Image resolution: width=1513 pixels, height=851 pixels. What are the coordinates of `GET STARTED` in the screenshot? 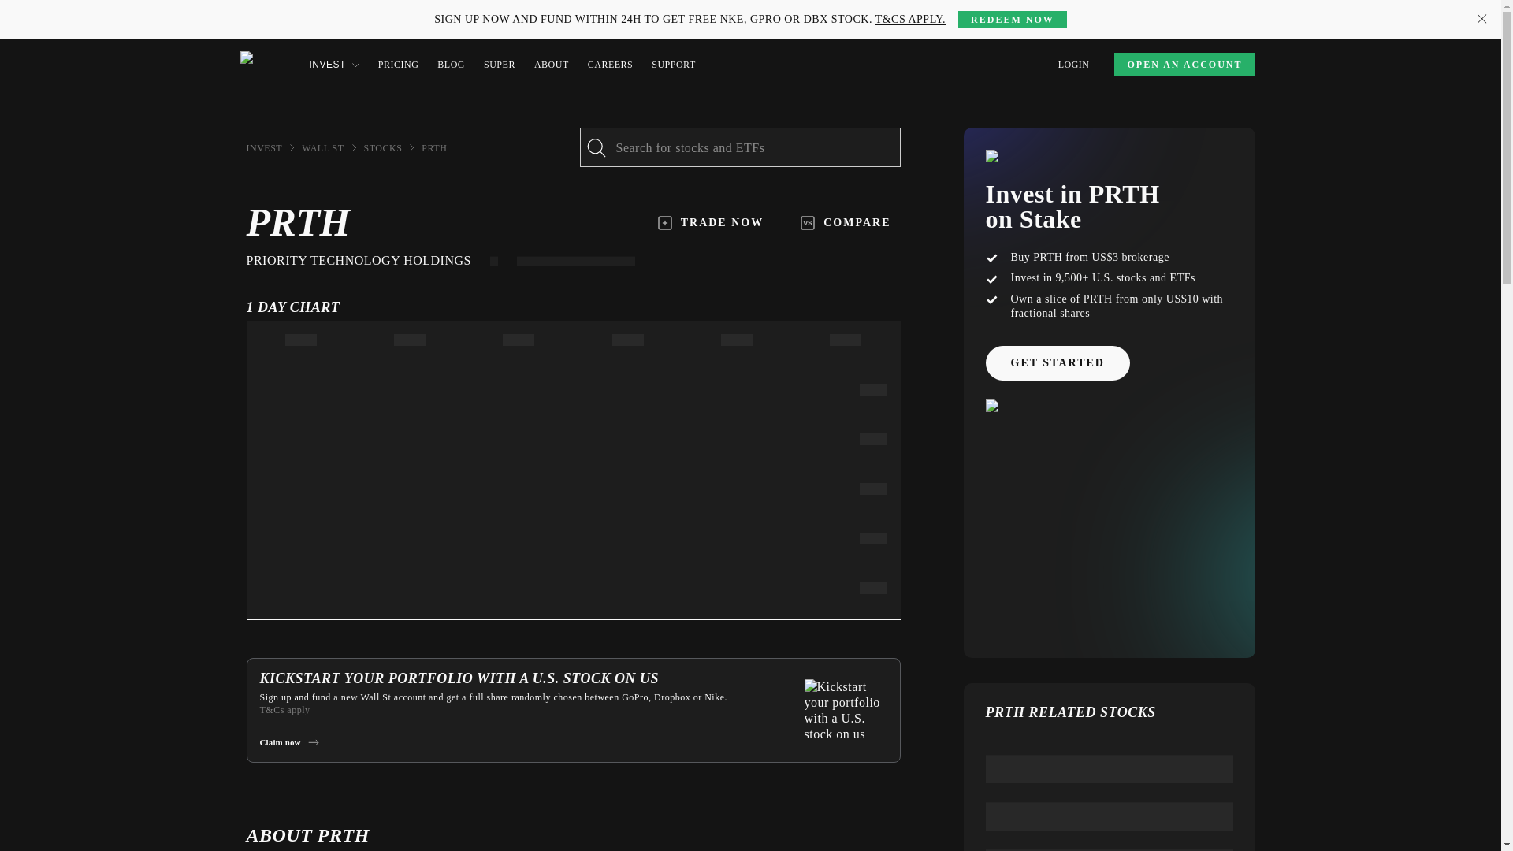 It's located at (1056, 362).